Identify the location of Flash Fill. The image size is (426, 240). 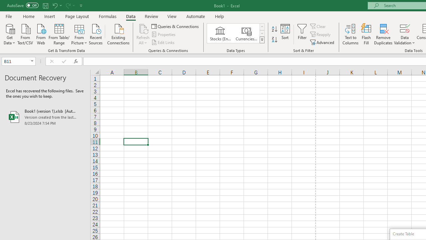
(366, 34).